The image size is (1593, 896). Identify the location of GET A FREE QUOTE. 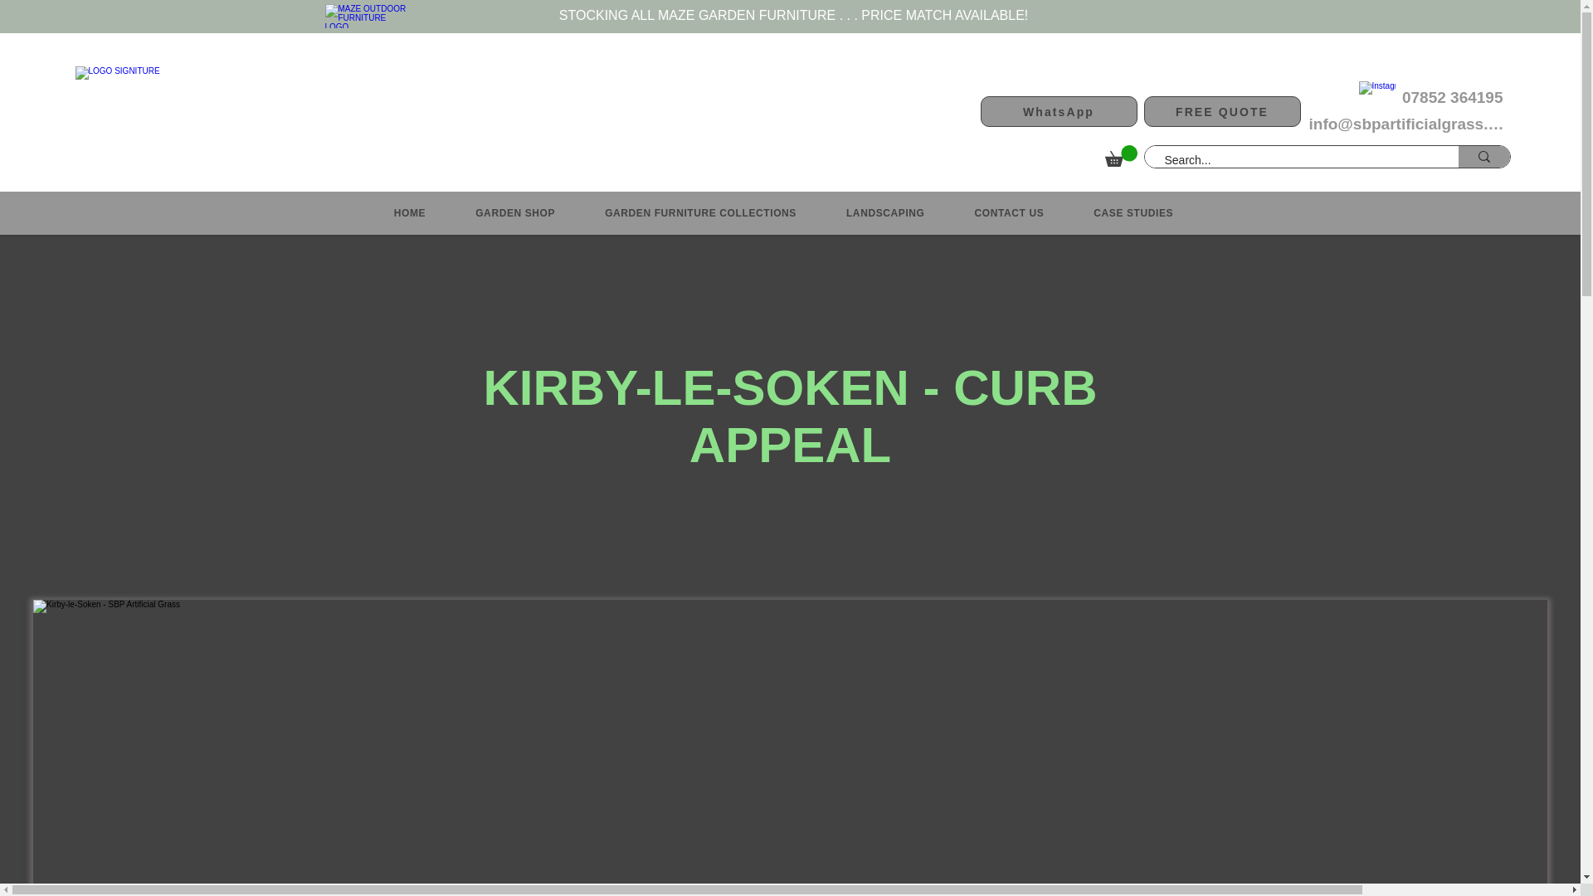
(1188, 114).